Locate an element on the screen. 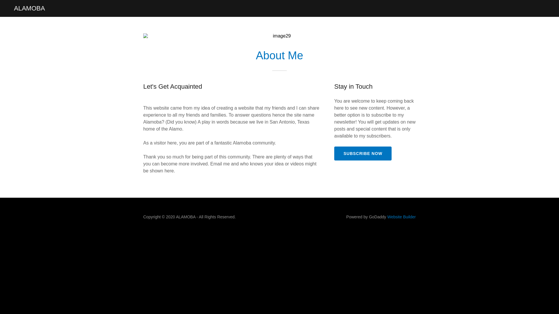 The width and height of the screenshot is (559, 314). Website Builder is located at coordinates (401, 217).